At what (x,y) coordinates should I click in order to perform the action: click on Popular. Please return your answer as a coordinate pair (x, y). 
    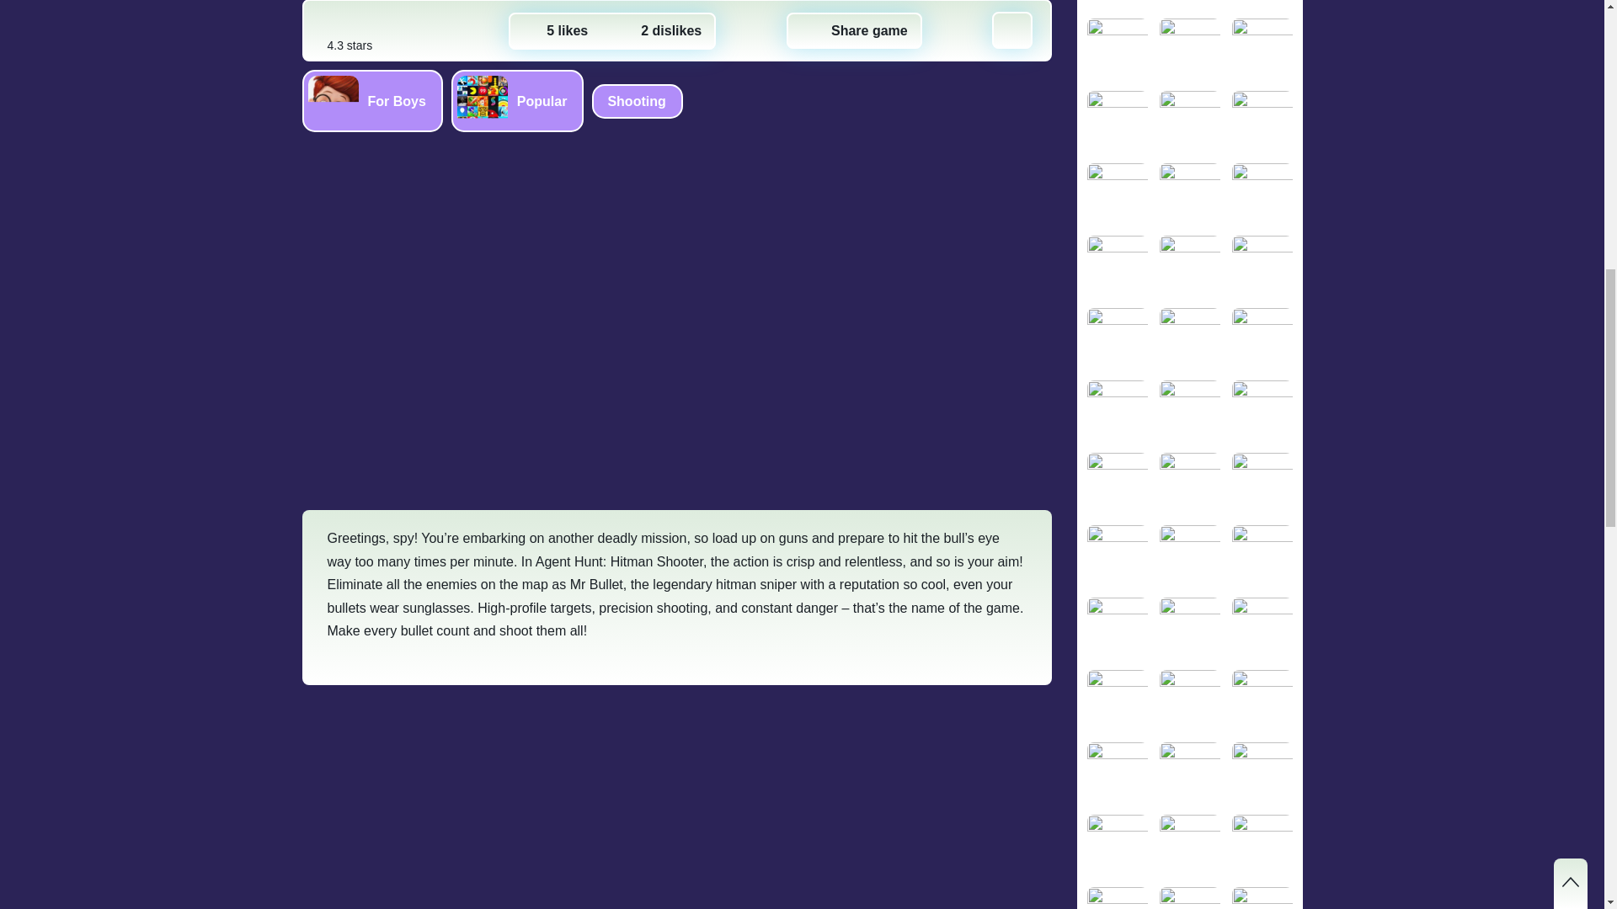
    Looking at the image, I should click on (517, 101).